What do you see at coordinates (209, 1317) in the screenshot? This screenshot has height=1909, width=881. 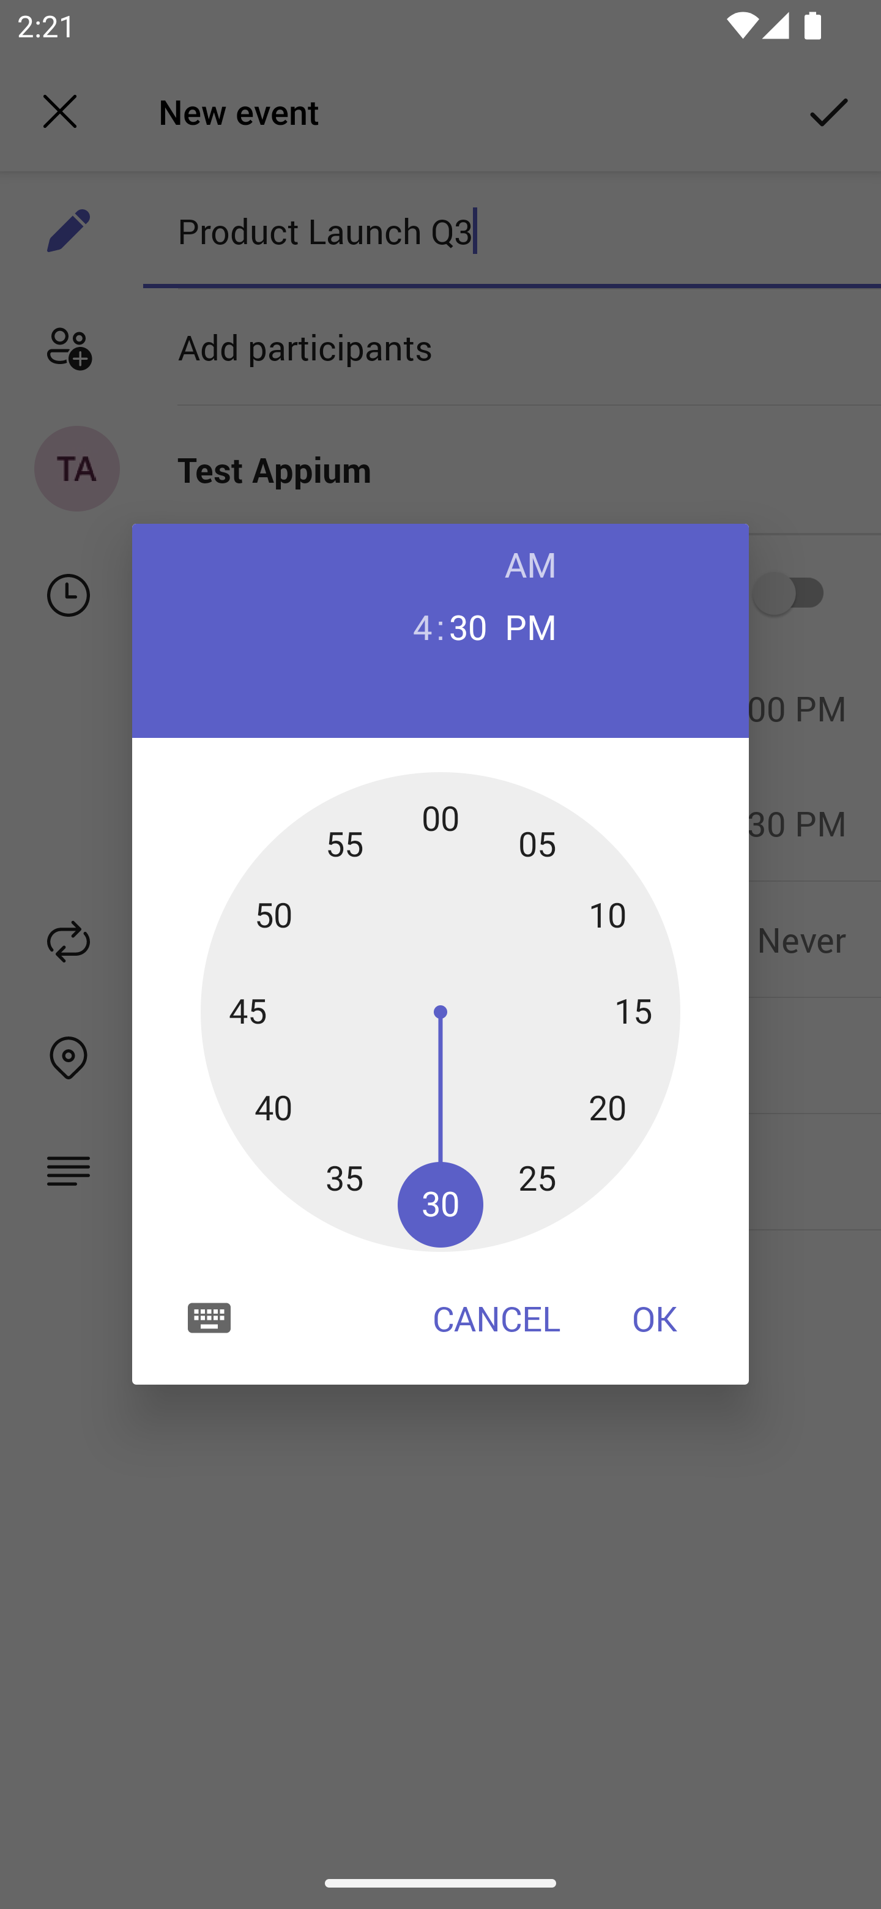 I see `Switch to text input mode for the time input.` at bounding box center [209, 1317].